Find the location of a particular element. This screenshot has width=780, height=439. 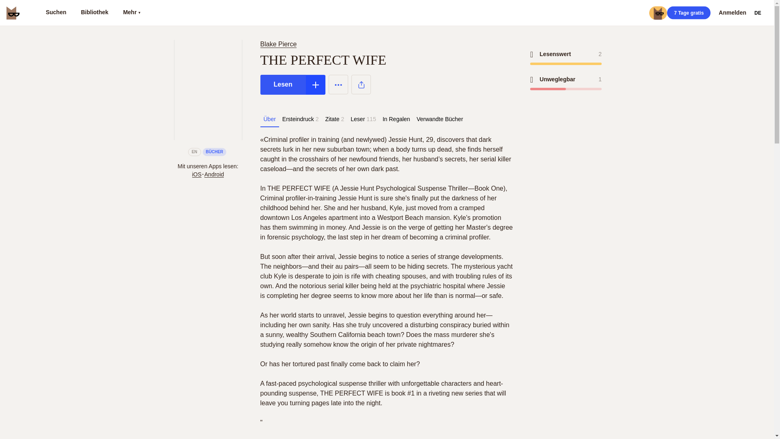

7 Tage gratis is located at coordinates (689, 13).